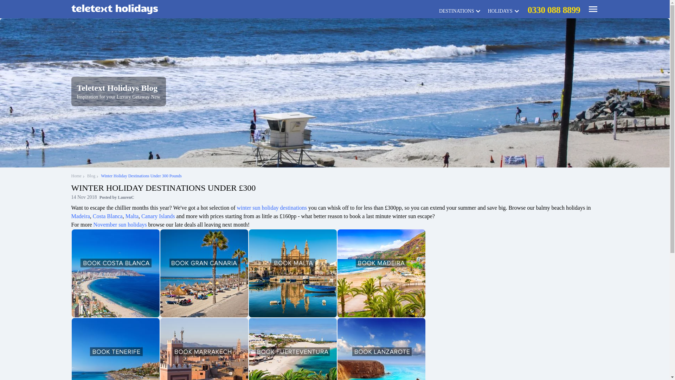  Describe the element at coordinates (381, 273) in the screenshot. I see `Book Madeira` at that location.